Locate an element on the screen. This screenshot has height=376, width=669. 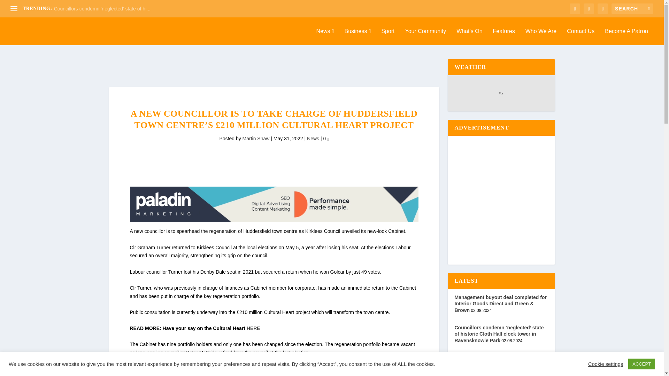
Features is located at coordinates (504, 37).